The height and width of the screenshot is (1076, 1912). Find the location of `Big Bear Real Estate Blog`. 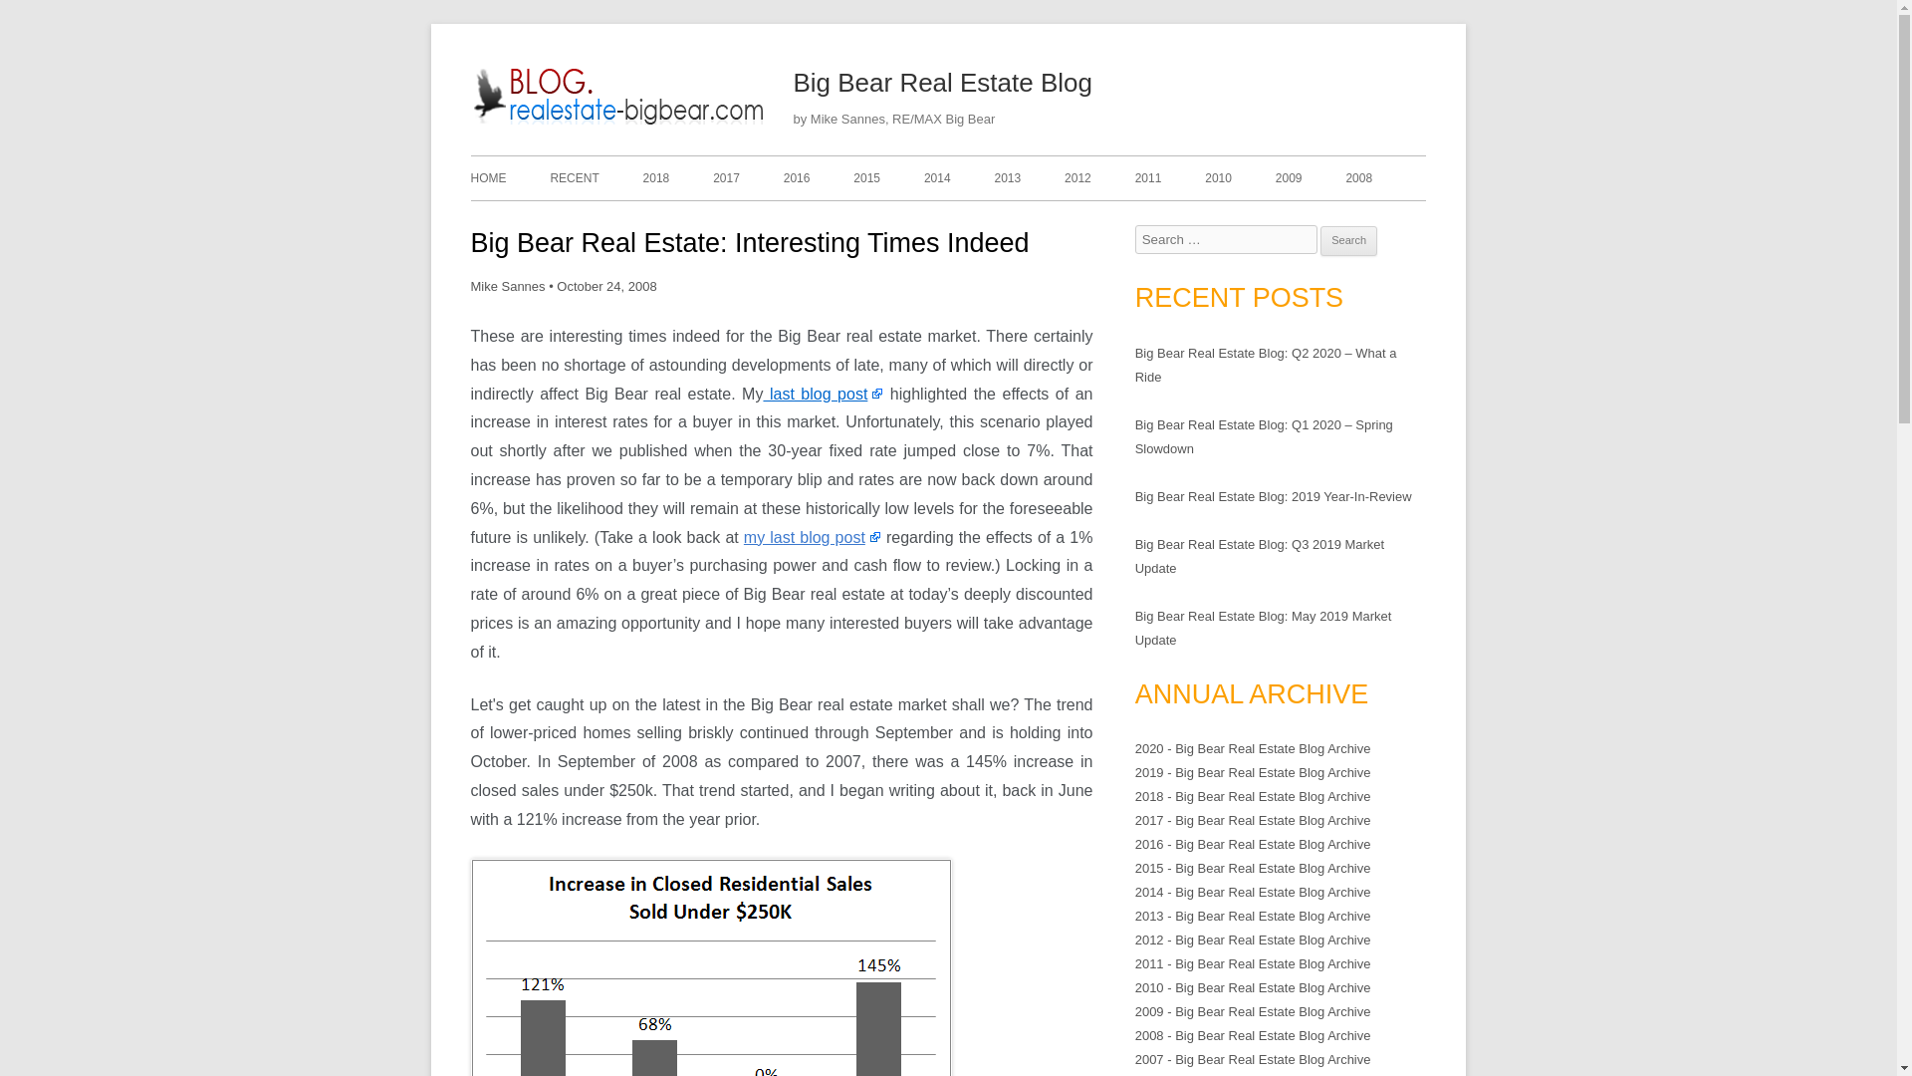

Big Bear Real Estate Blog is located at coordinates (619, 124).